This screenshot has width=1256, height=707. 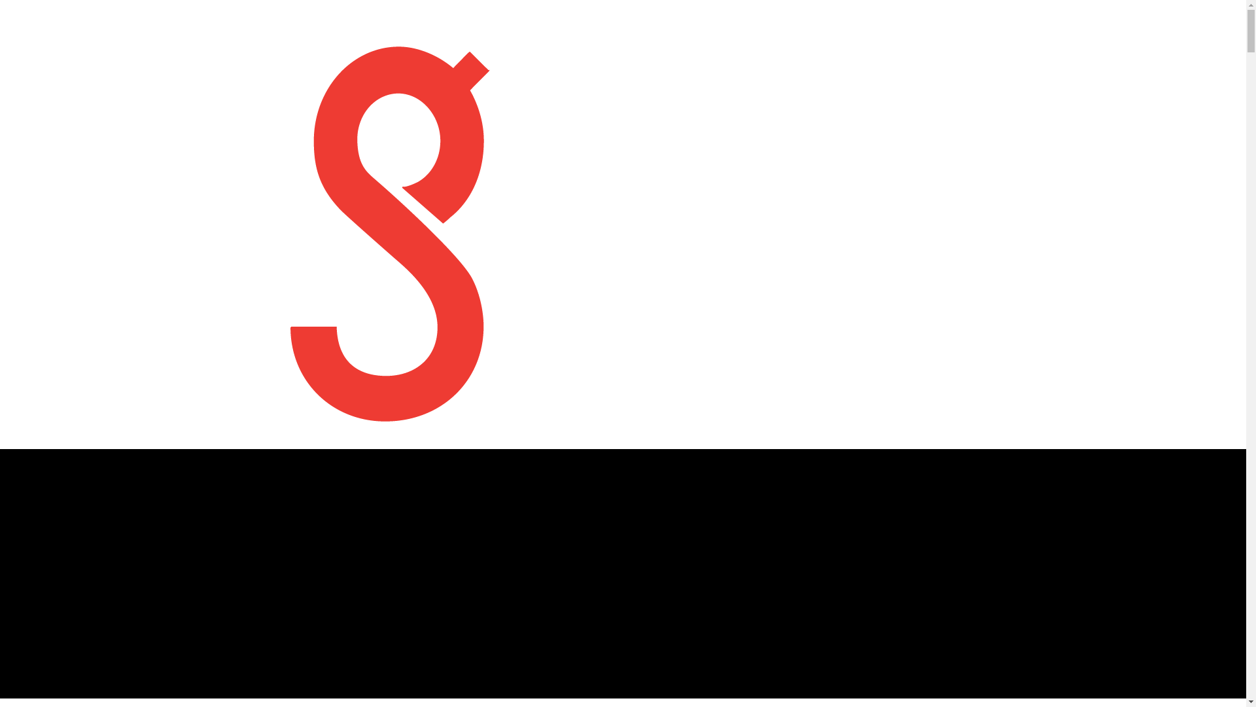 I want to click on 2022-Logo Leger-White&red g, so click(x=391, y=225).